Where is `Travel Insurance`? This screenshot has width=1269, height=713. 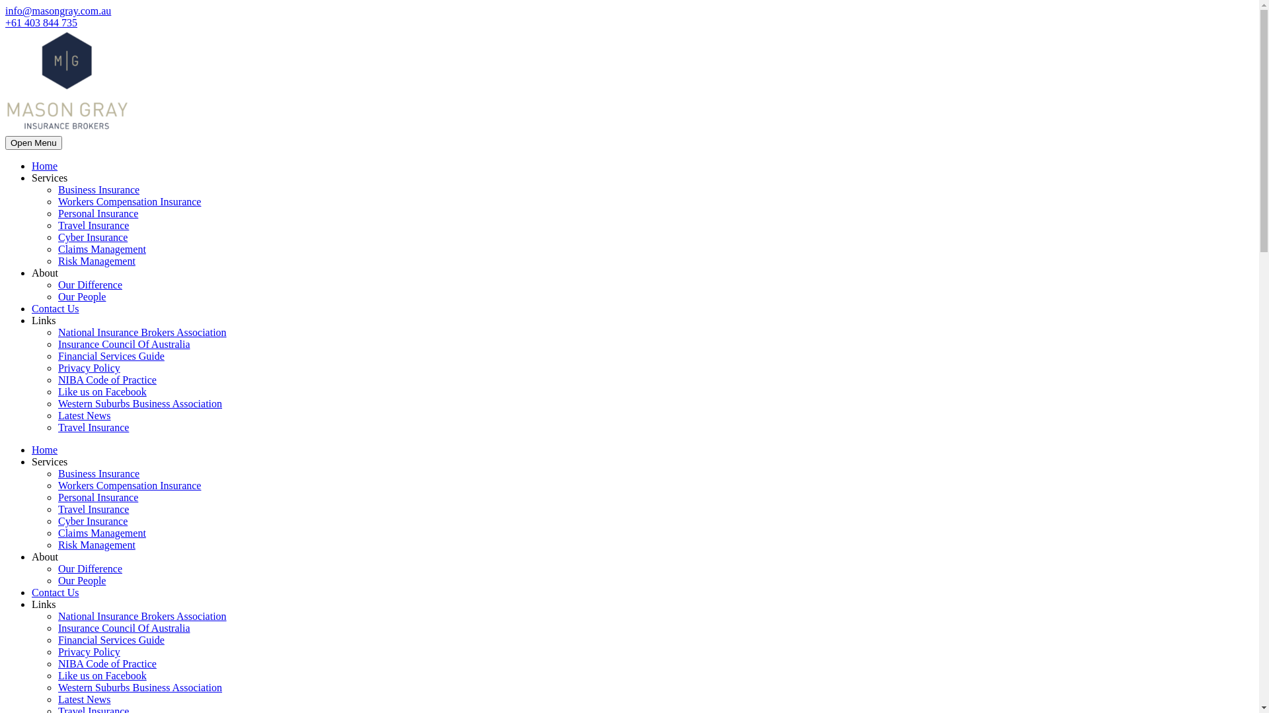
Travel Insurance is located at coordinates (94, 428).